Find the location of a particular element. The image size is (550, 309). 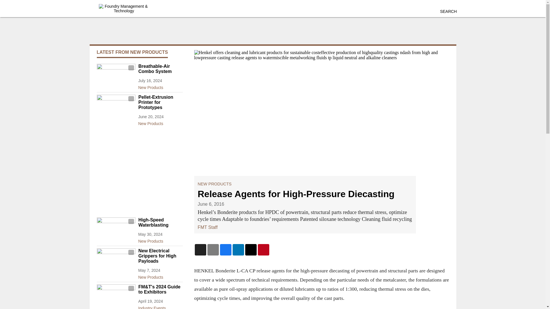

New Products is located at coordinates (160, 240).